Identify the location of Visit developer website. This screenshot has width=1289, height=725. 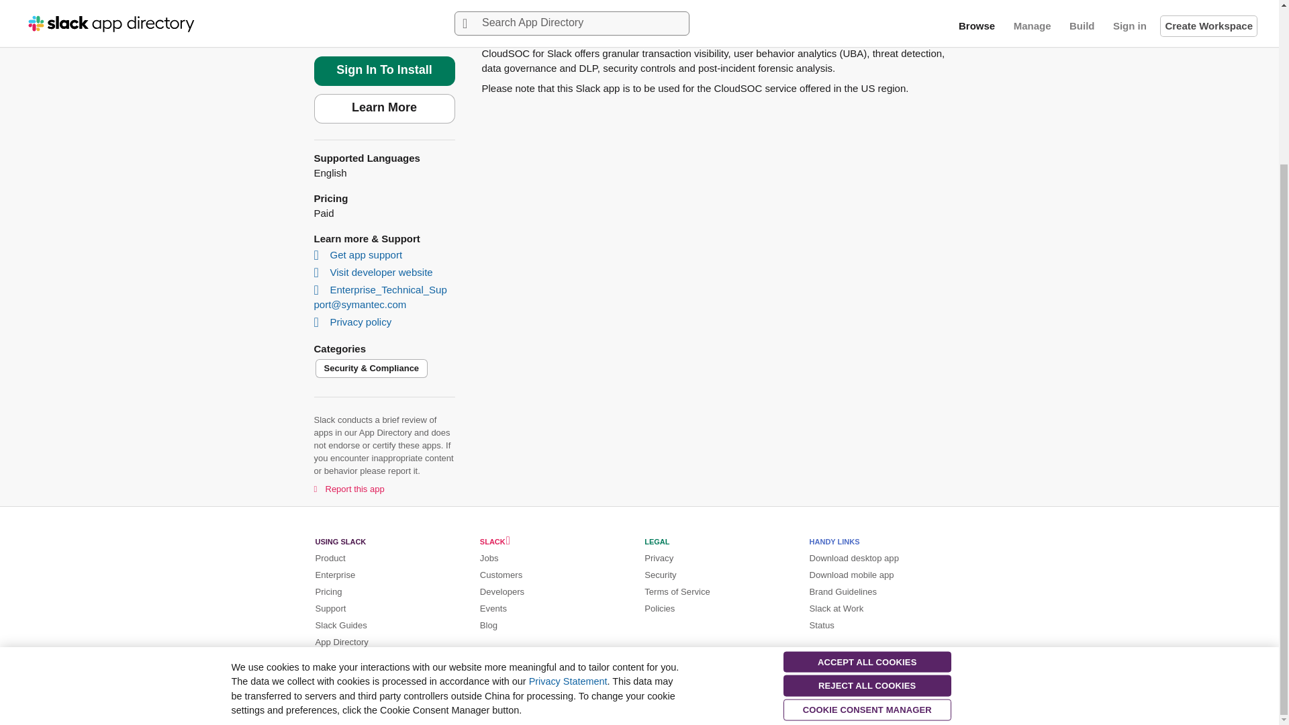
(375, 272).